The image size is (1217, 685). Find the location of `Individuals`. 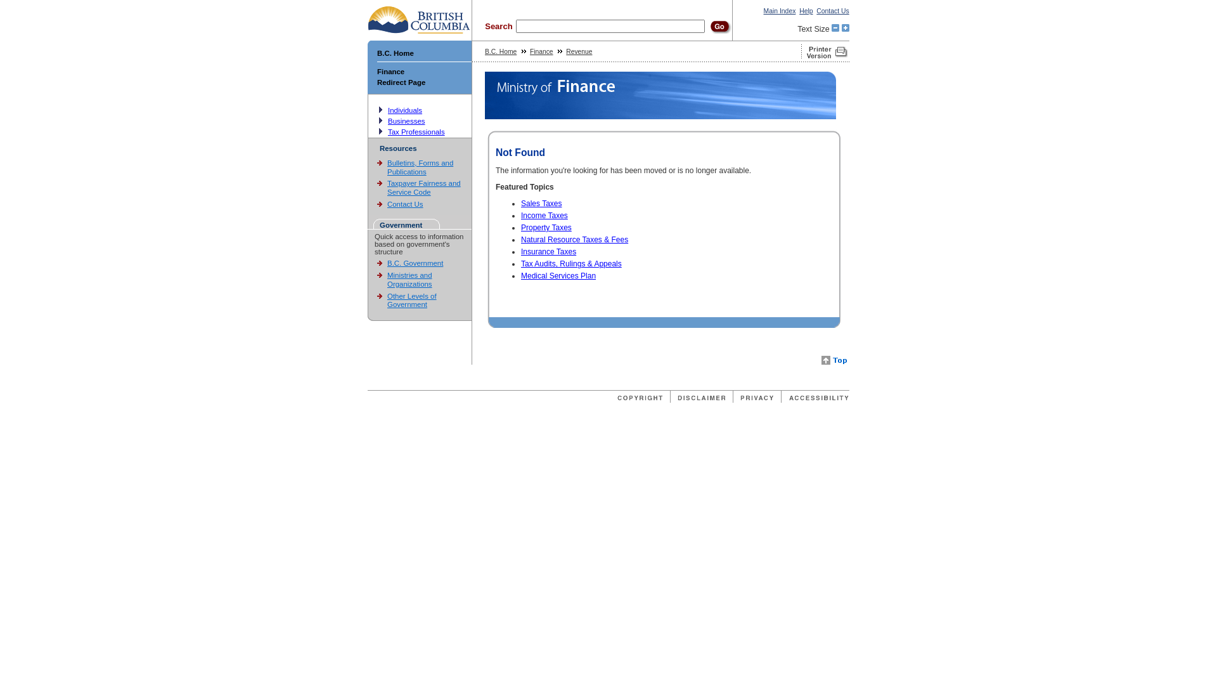

Individuals is located at coordinates (405, 110).